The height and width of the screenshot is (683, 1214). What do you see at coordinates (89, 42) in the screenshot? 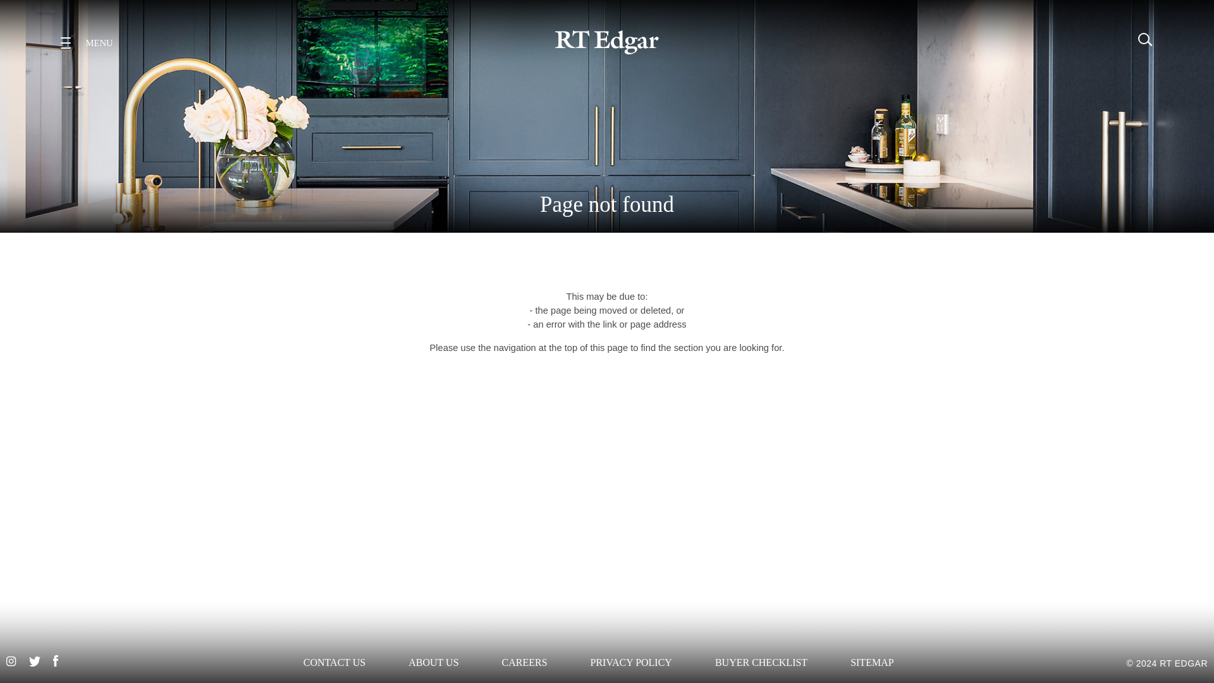
I see `MENU` at bounding box center [89, 42].